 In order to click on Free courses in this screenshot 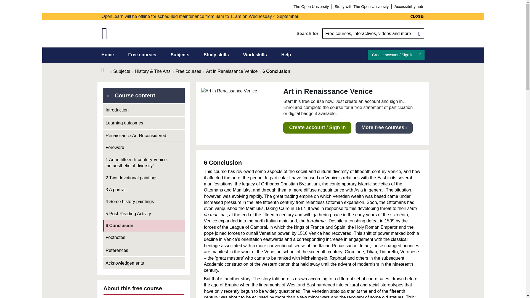, I will do `click(142, 55)`.